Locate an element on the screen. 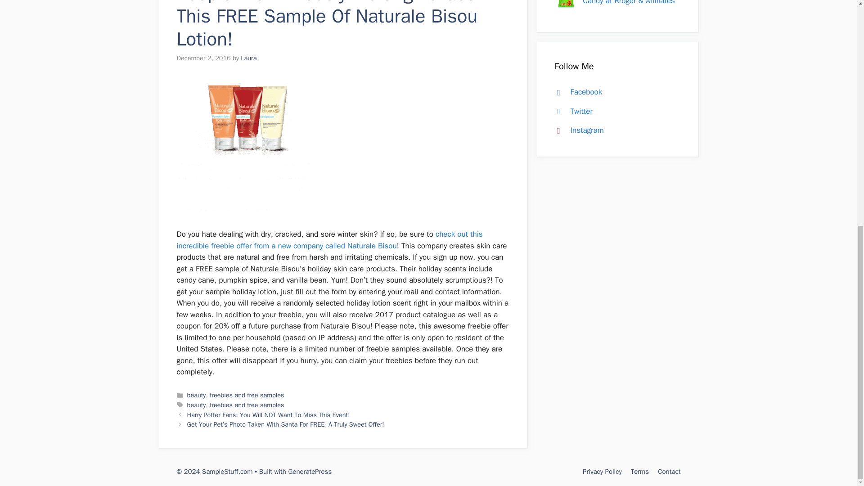  Next is located at coordinates (286, 424).